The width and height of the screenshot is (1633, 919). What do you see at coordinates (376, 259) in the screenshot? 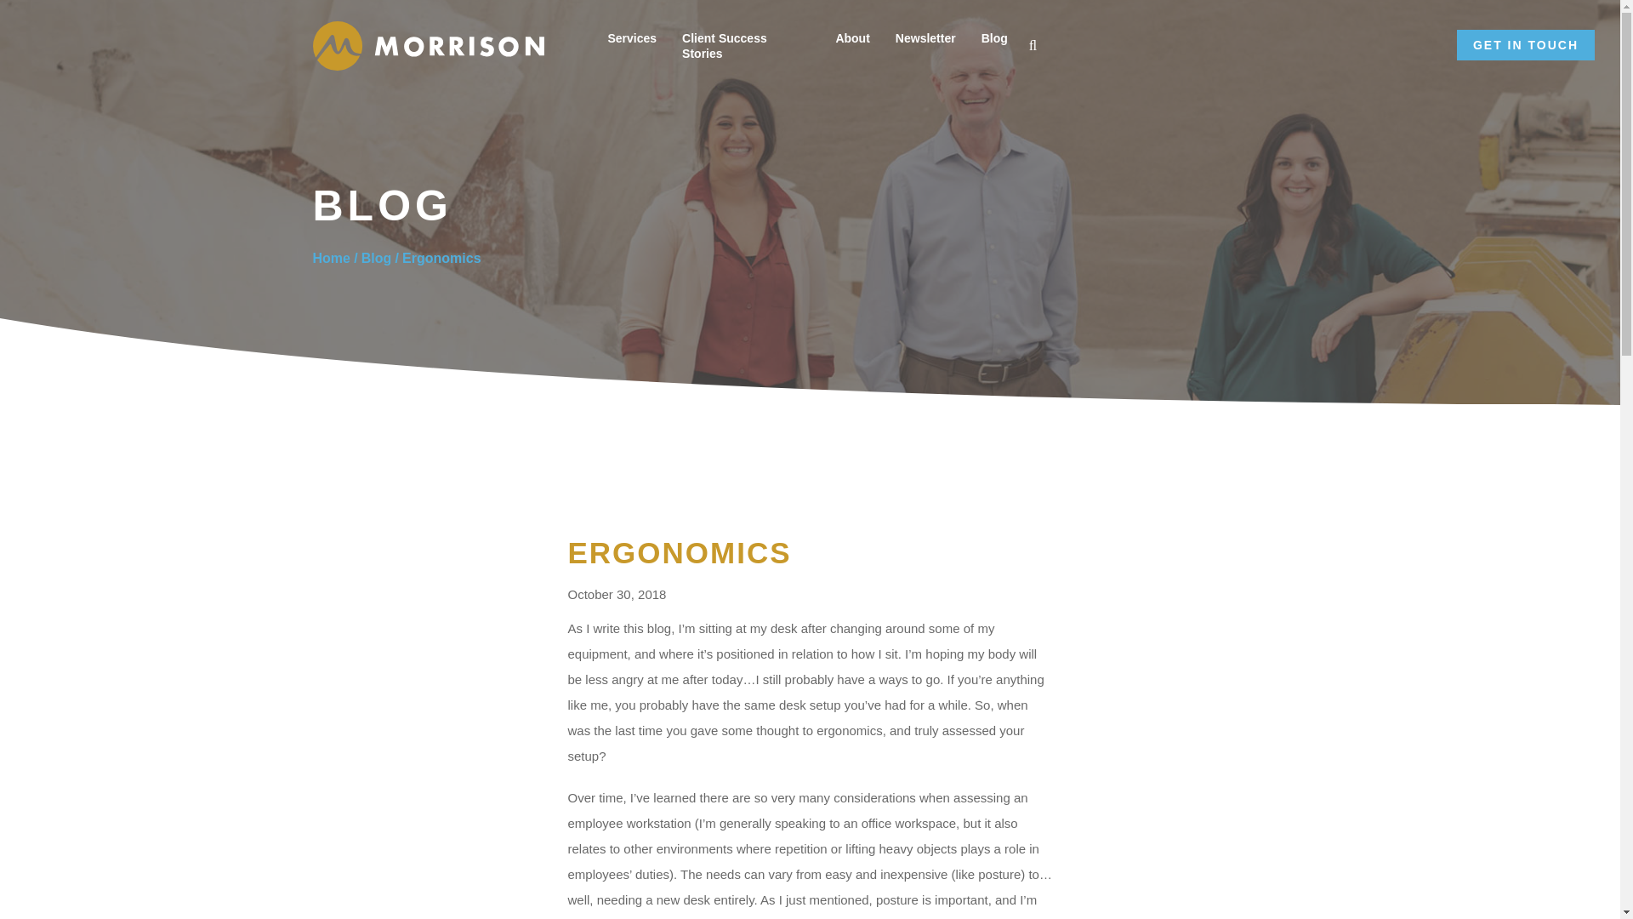
I see `Blog` at bounding box center [376, 259].